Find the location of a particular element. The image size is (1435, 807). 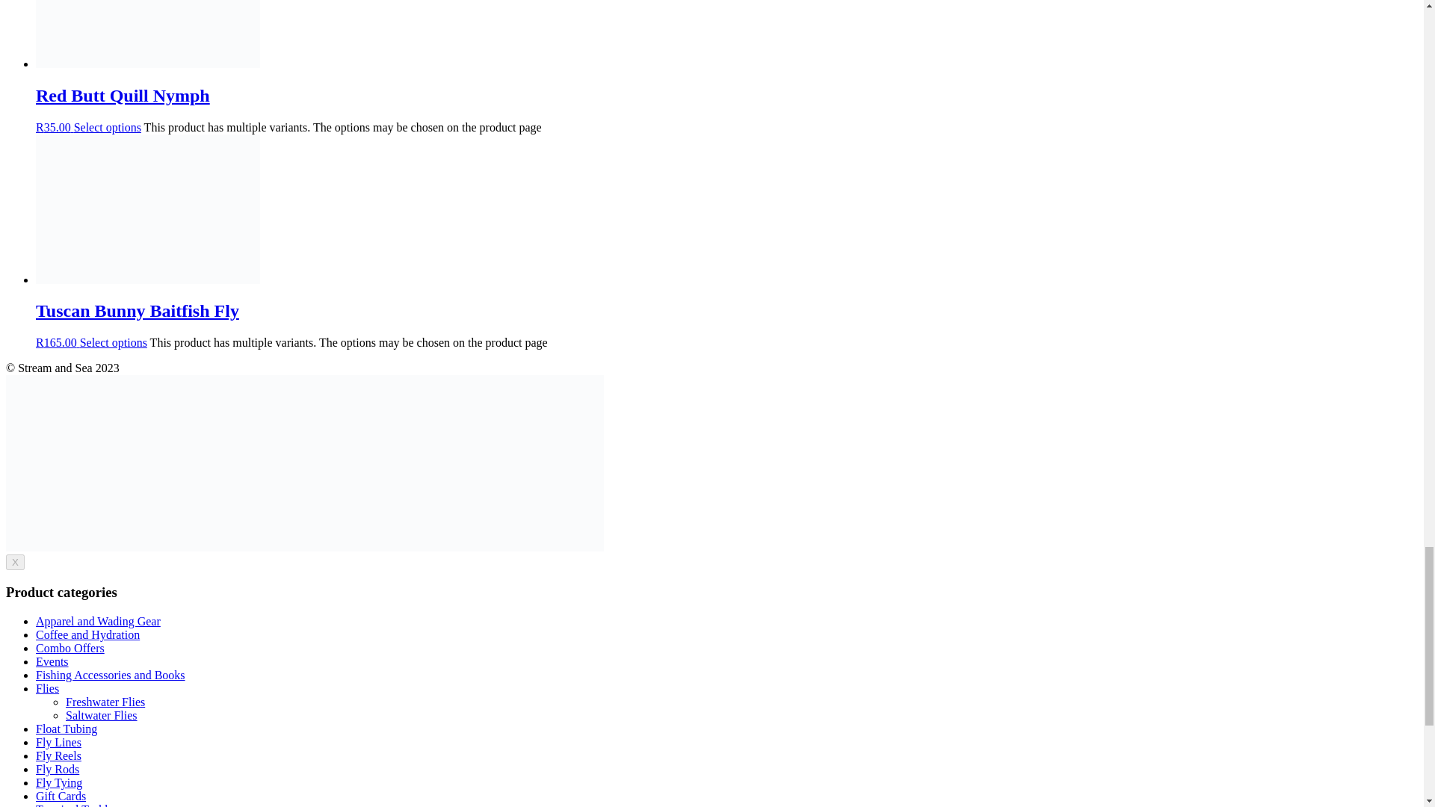

Freshwater Flies is located at coordinates (105, 702).